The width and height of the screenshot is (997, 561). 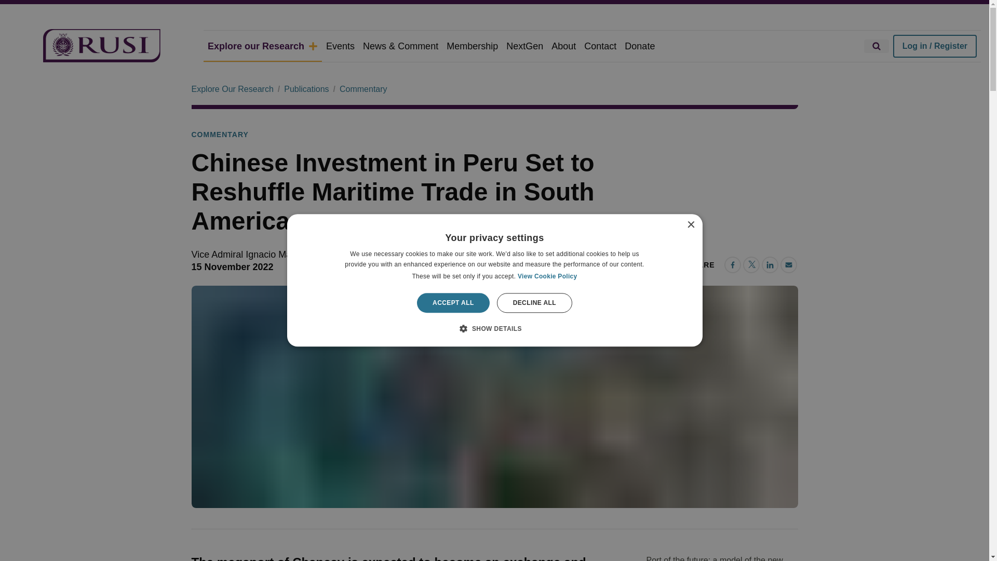 I want to click on Explore our Research, so click(x=263, y=46).